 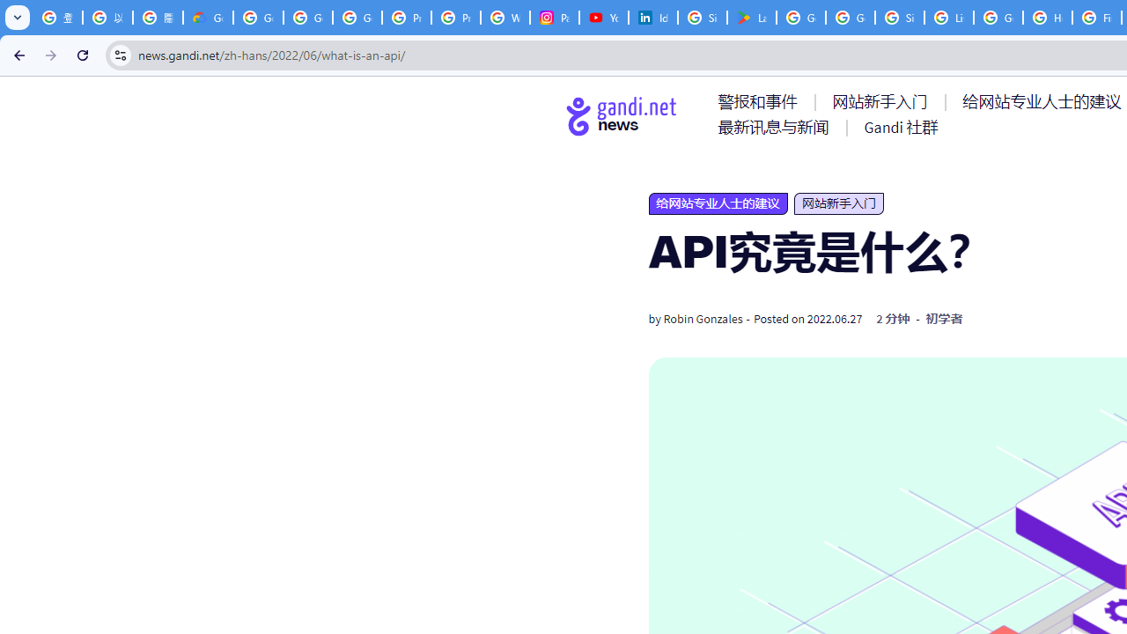 What do you see at coordinates (604, 18) in the screenshot?
I see `YouTube Culture & Trends - On The Rise: Handcam Videos` at bounding box center [604, 18].